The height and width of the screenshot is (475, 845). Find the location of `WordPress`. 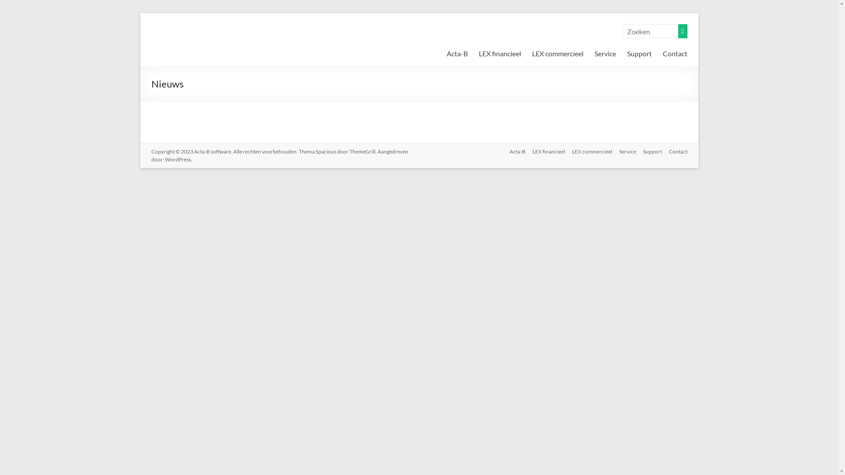

WordPress is located at coordinates (178, 159).